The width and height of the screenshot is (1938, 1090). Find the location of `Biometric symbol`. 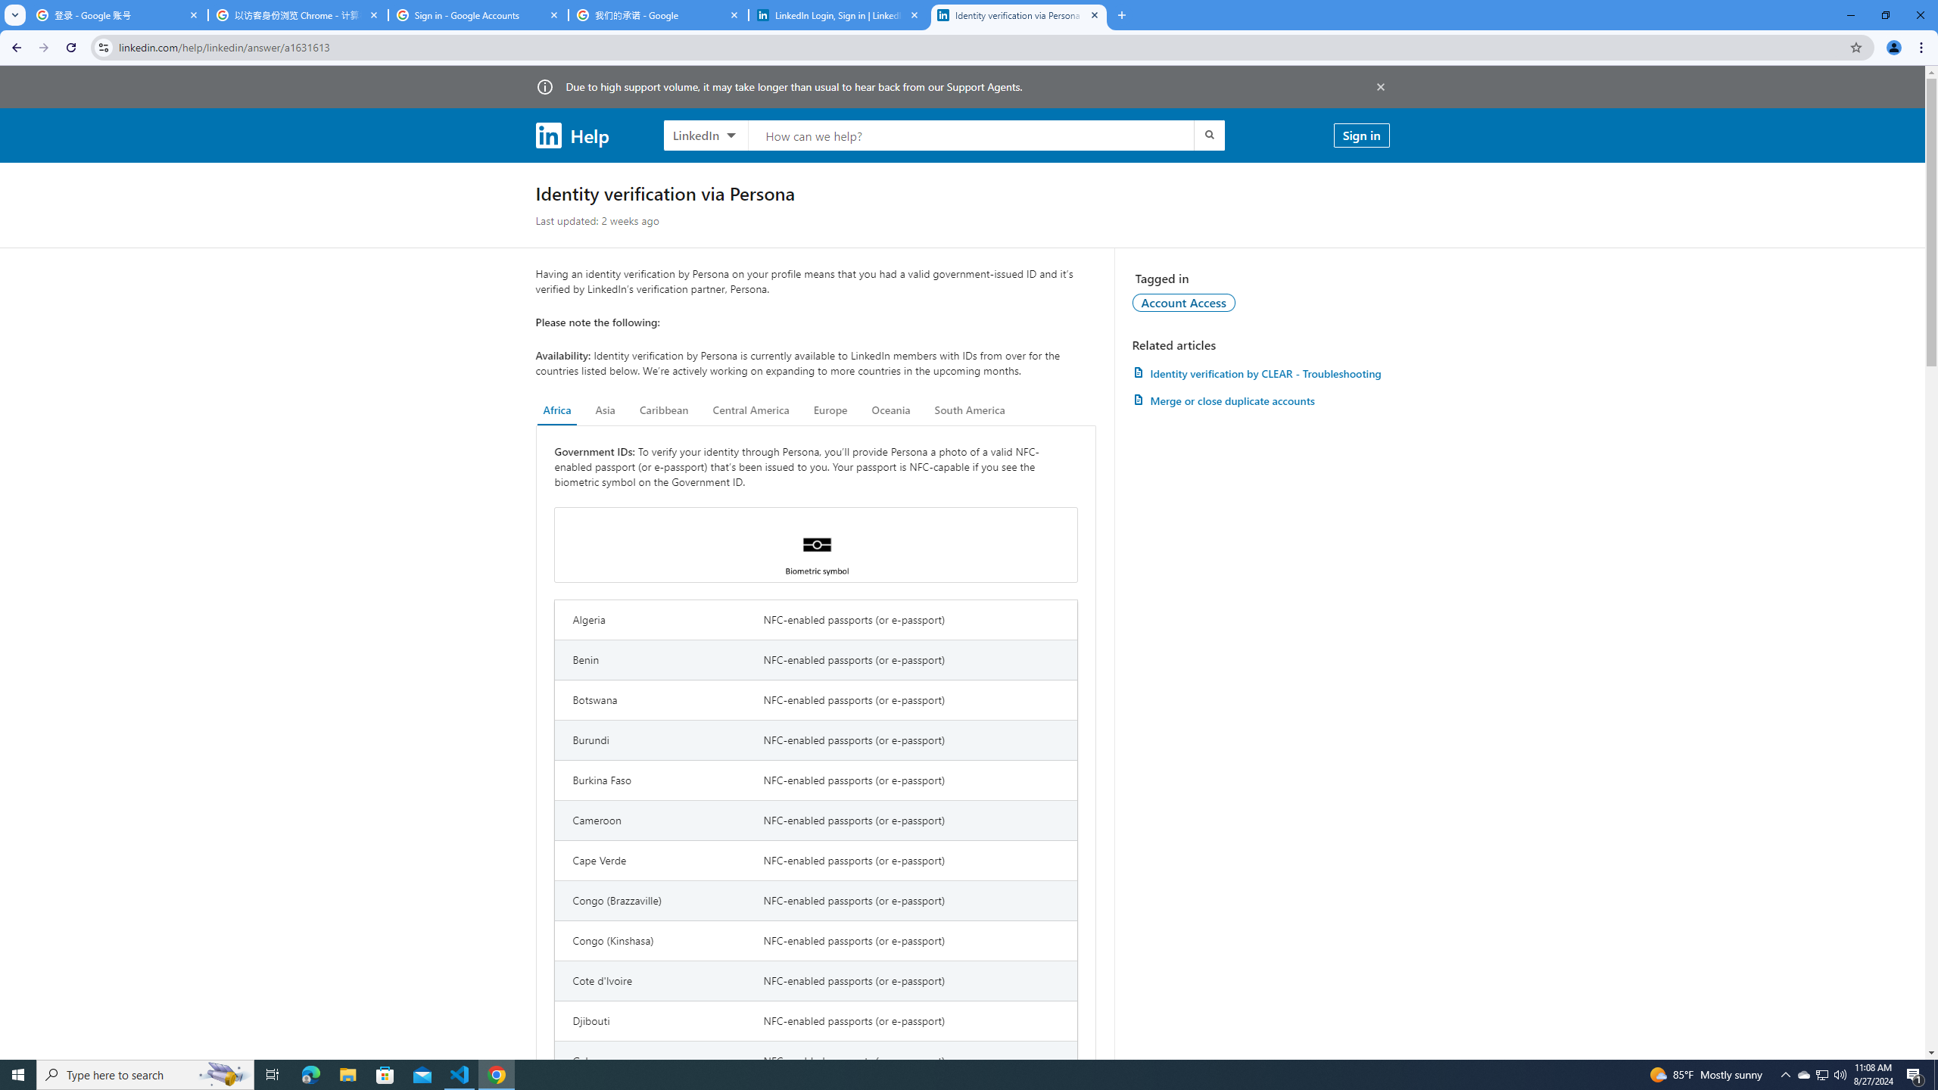

Biometric symbol is located at coordinates (816, 545).